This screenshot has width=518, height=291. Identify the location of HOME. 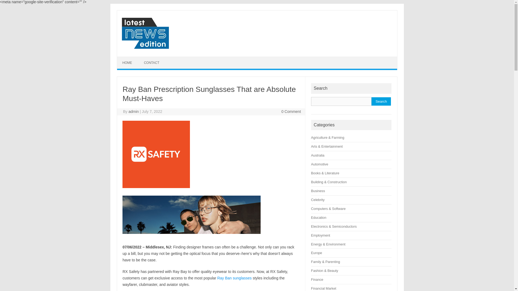
(127, 63).